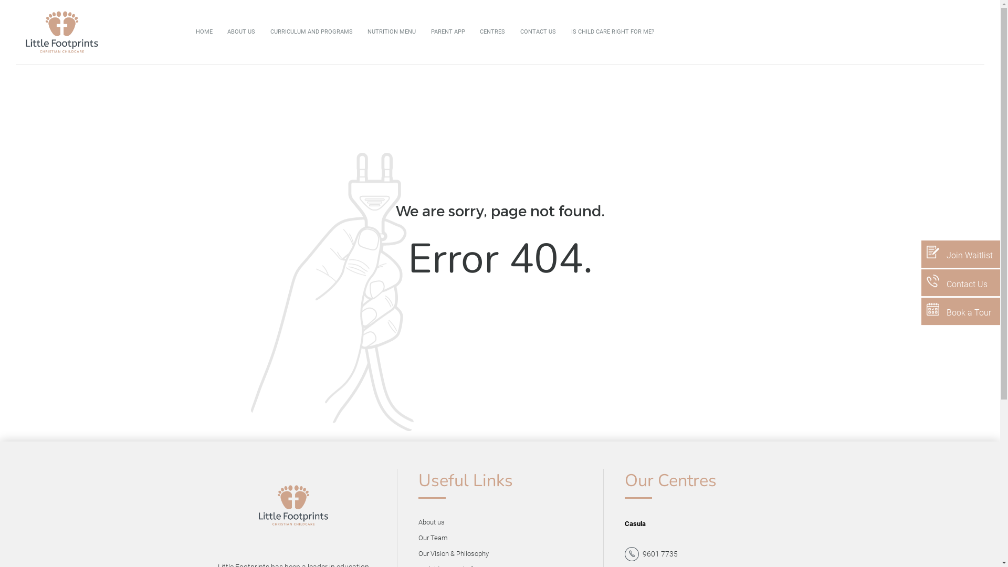 Image resolution: width=1008 pixels, height=567 pixels. What do you see at coordinates (961, 311) in the screenshot?
I see `Book a Tour` at bounding box center [961, 311].